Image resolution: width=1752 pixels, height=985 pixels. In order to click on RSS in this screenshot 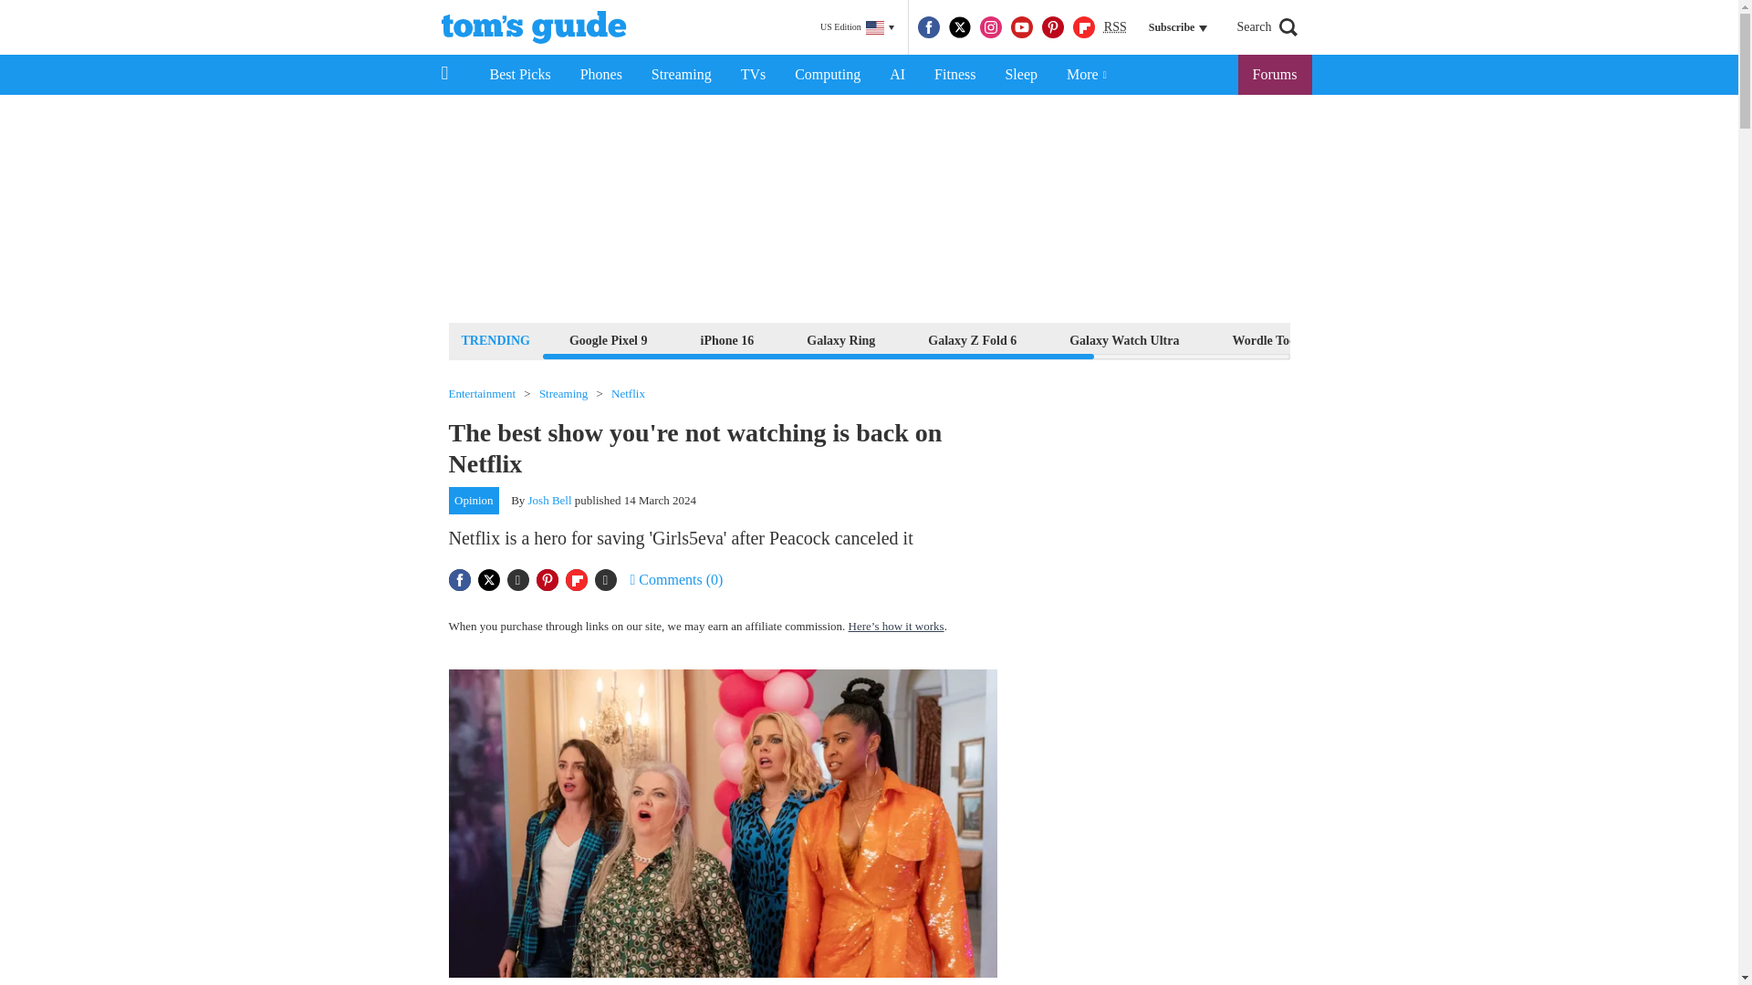, I will do `click(1115, 27)`.